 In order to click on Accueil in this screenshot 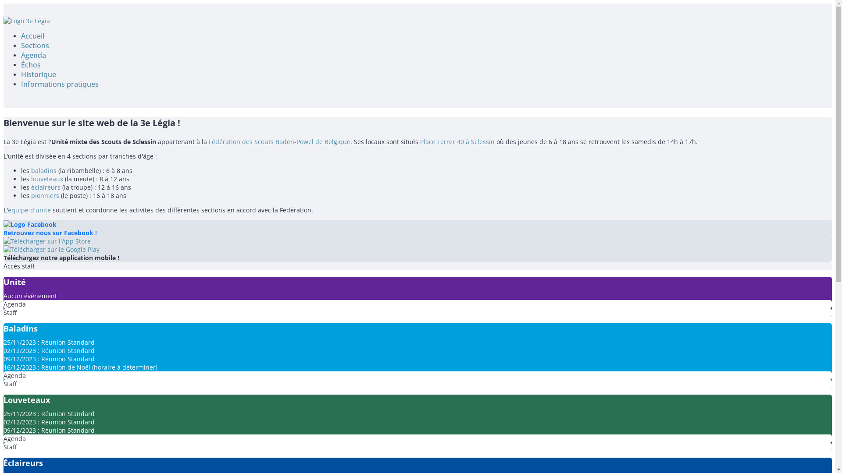, I will do `click(32, 36)`.